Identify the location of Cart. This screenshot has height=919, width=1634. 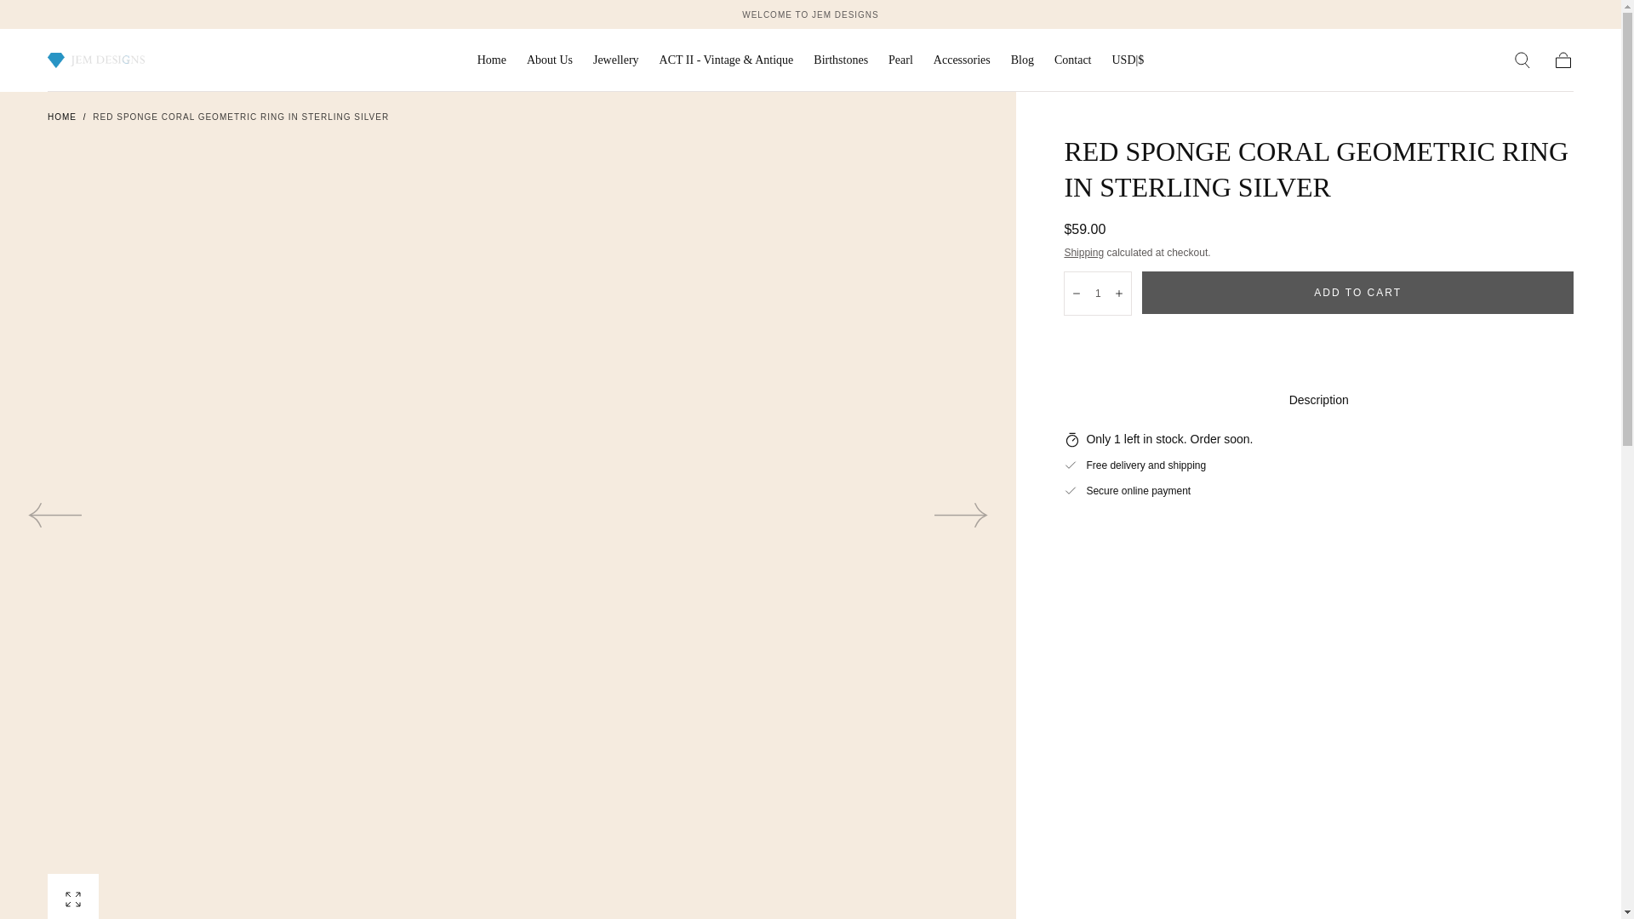
(1563, 60).